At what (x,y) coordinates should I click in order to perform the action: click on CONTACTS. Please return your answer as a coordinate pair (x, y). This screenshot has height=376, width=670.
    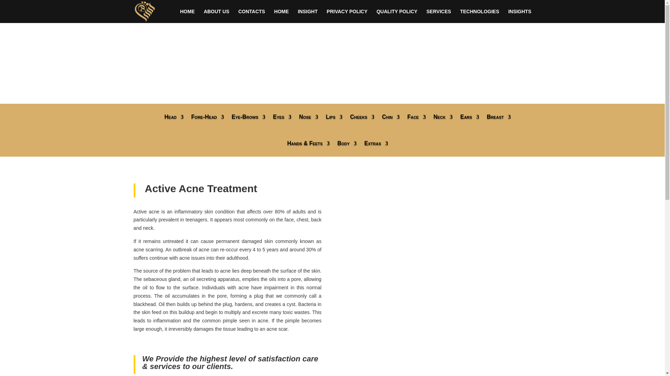
    Looking at the image, I should click on (252, 16).